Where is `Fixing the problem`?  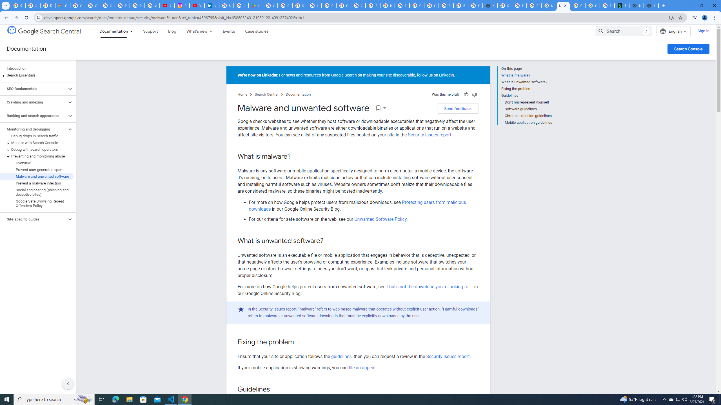 Fixing the problem is located at coordinates (527, 89).